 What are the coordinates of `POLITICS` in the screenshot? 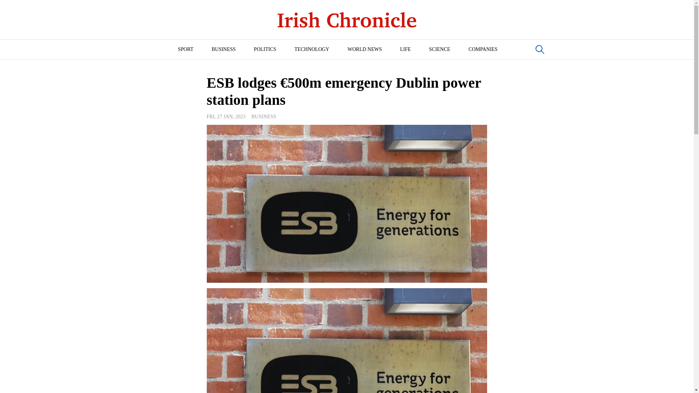 It's located at (265, 49).